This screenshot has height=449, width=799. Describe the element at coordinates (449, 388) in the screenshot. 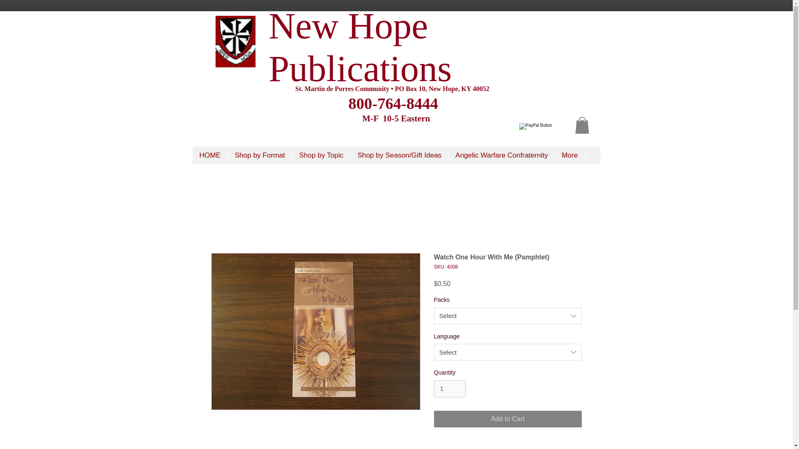

I see `1` at that location.